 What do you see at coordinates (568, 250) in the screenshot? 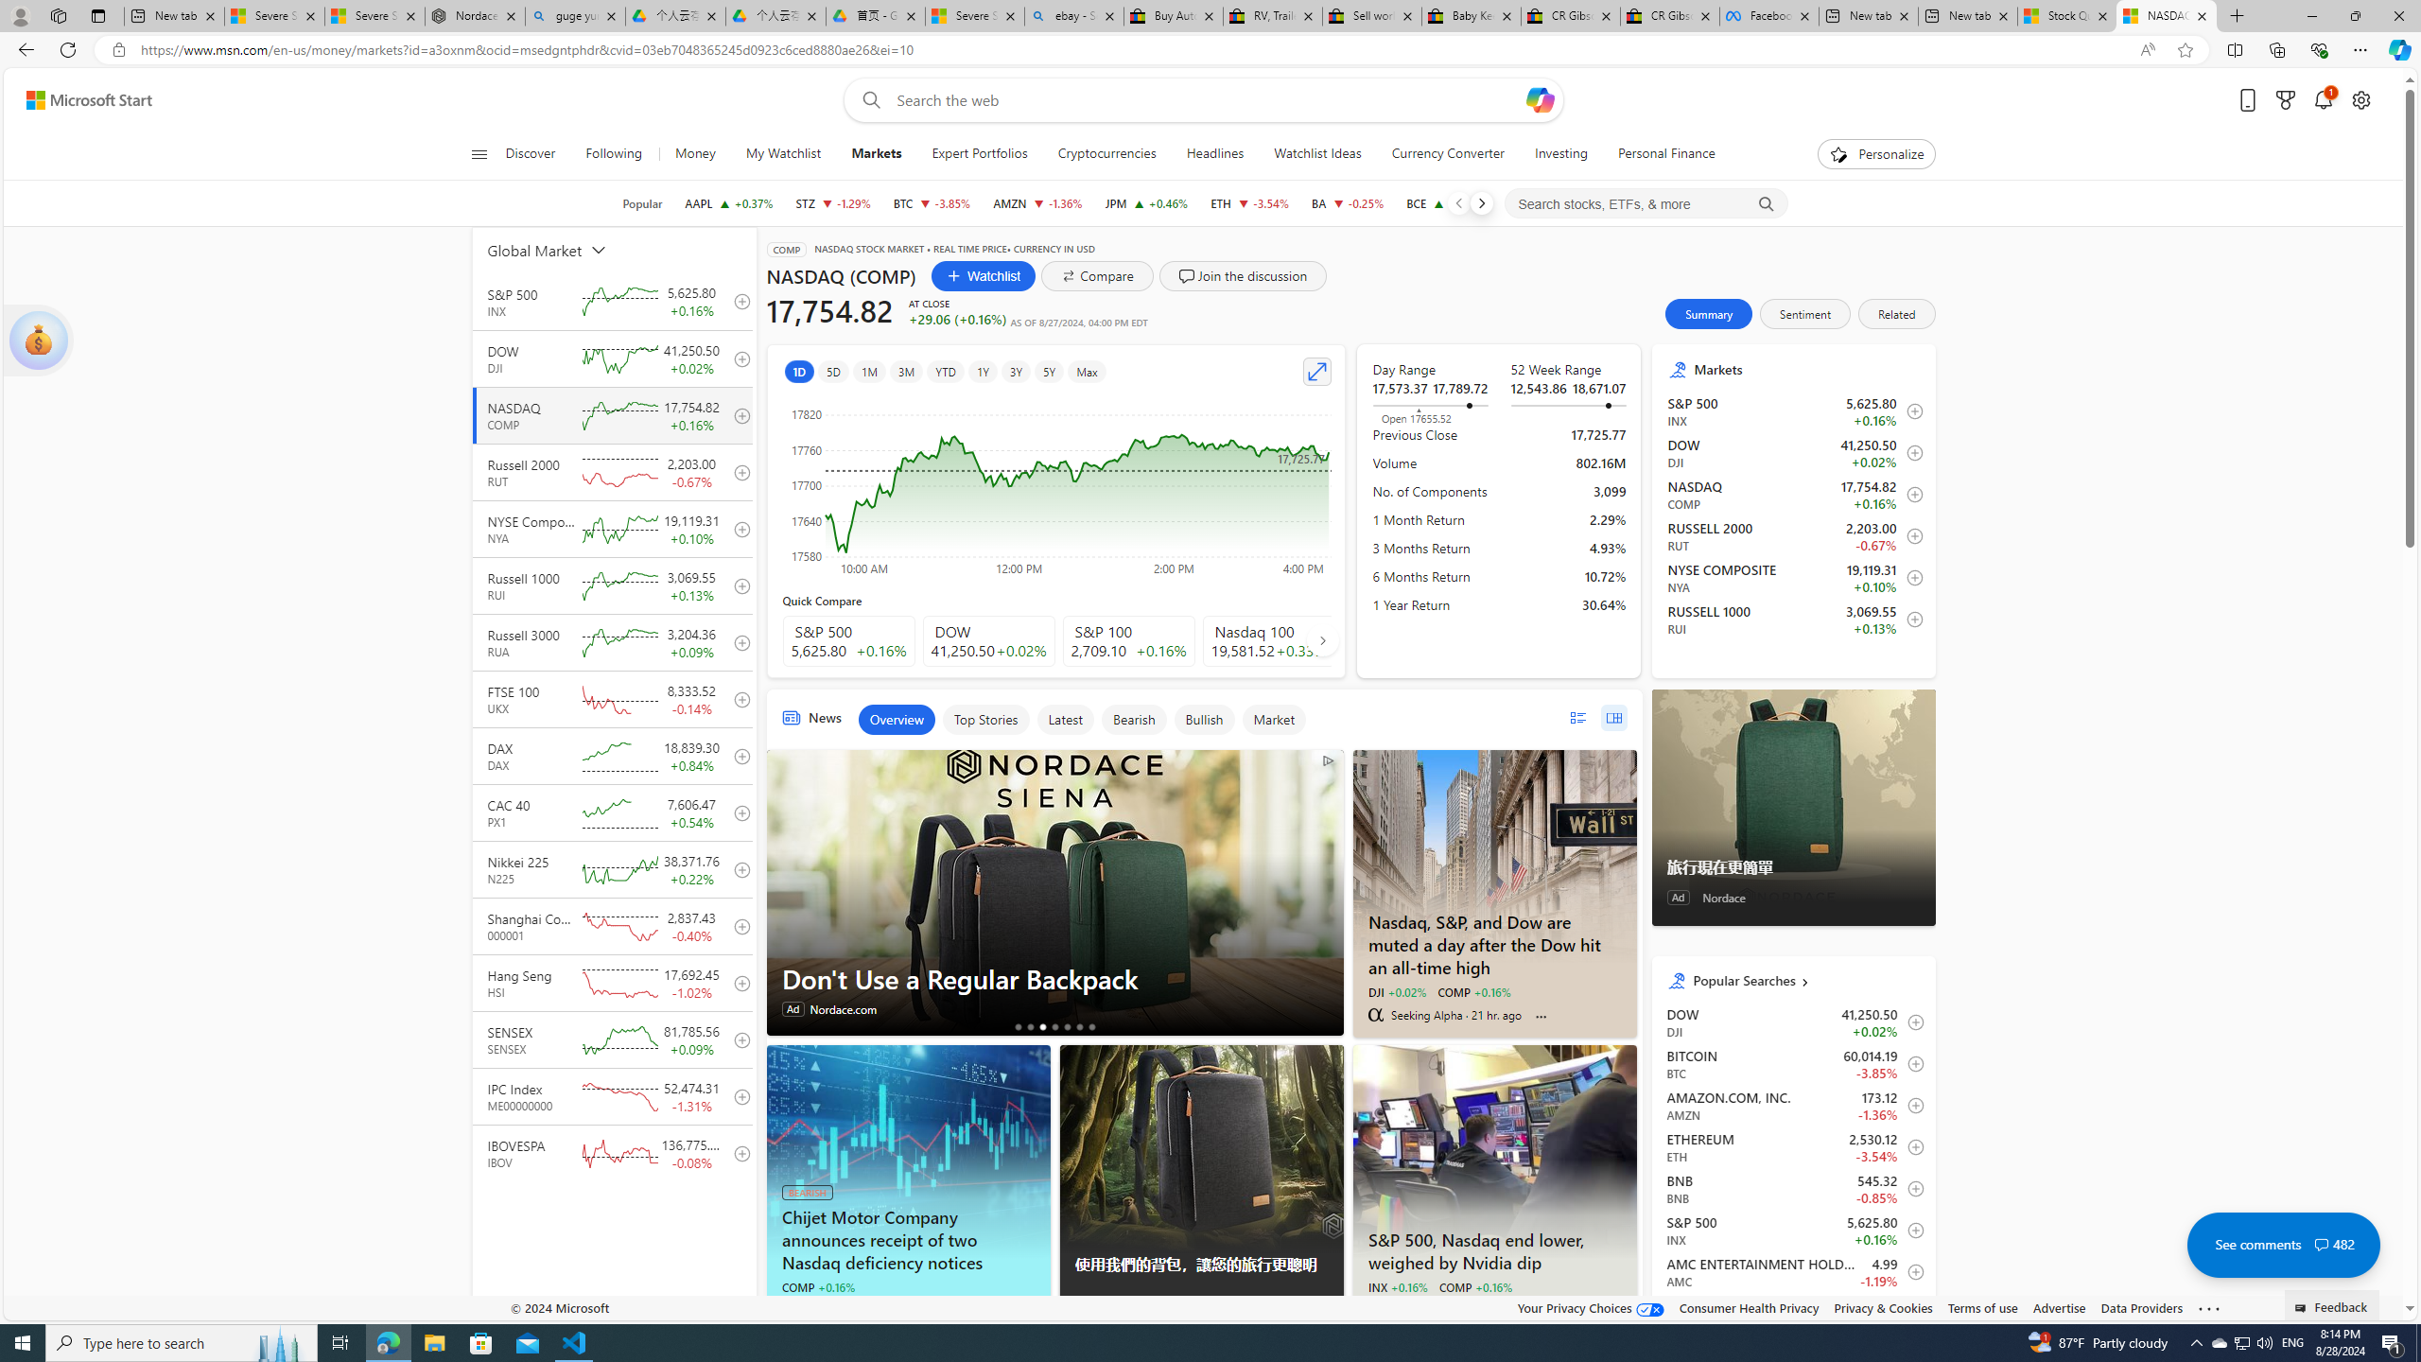
I see `Global Market` at bounding box center [568, 250].